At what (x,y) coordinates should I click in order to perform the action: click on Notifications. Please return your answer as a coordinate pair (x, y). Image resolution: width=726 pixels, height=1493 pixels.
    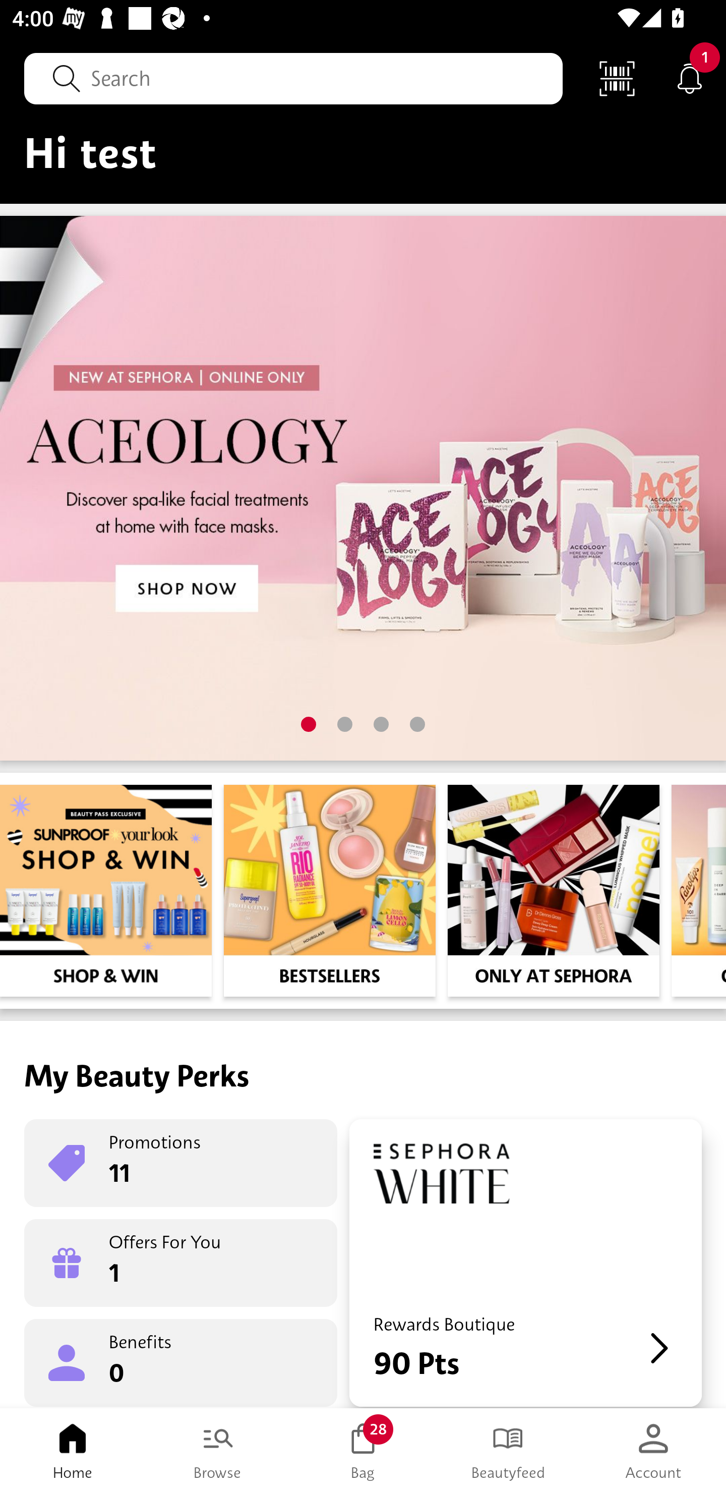
    Looking at the image, I should click on (690, 78).